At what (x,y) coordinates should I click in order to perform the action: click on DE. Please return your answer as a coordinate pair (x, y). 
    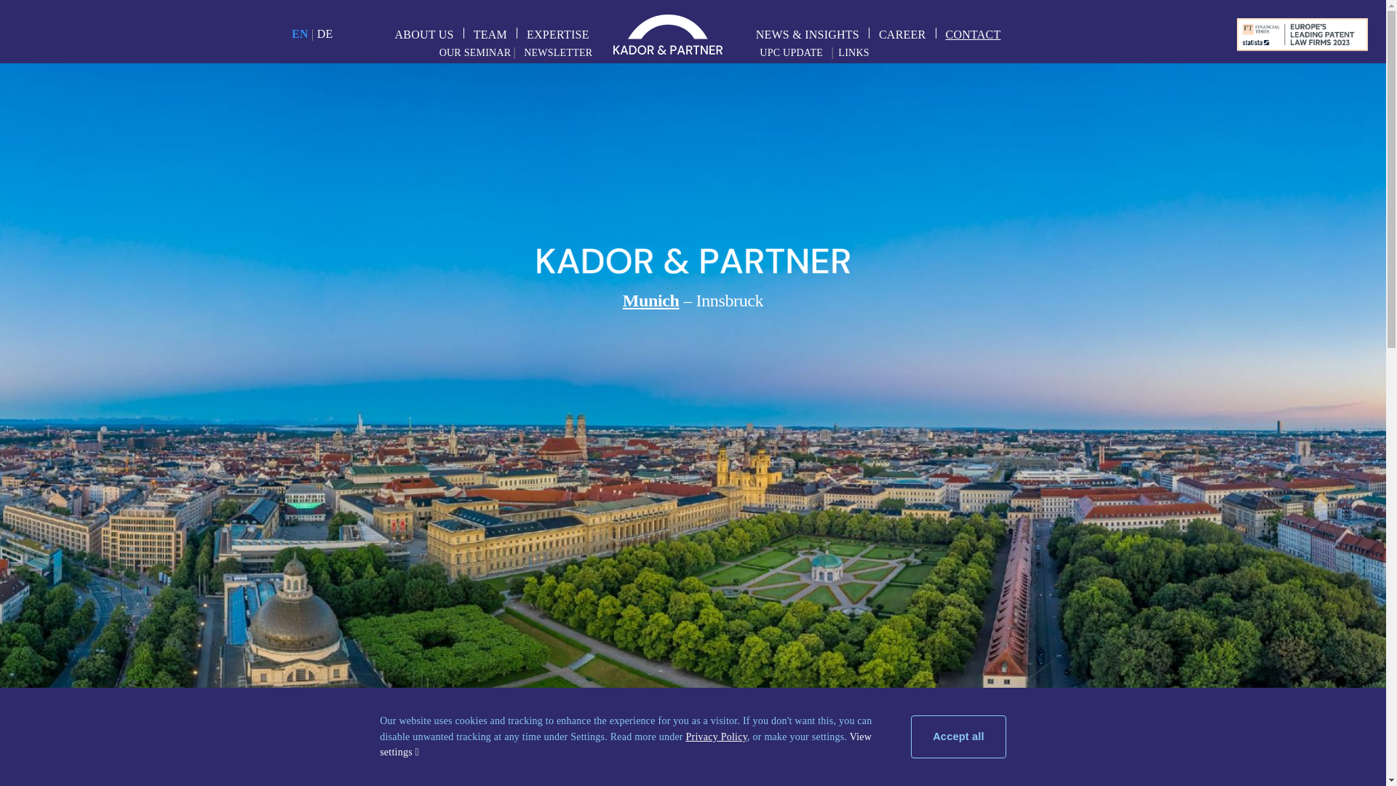
    Looking at the image, I should click on (325, 33).